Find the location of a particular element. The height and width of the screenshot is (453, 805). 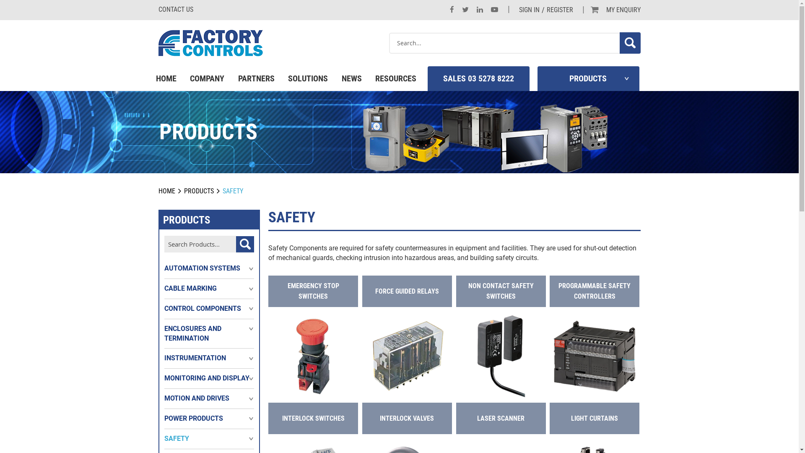

INSTRUMENTATION is located at coordinates (195, 358).